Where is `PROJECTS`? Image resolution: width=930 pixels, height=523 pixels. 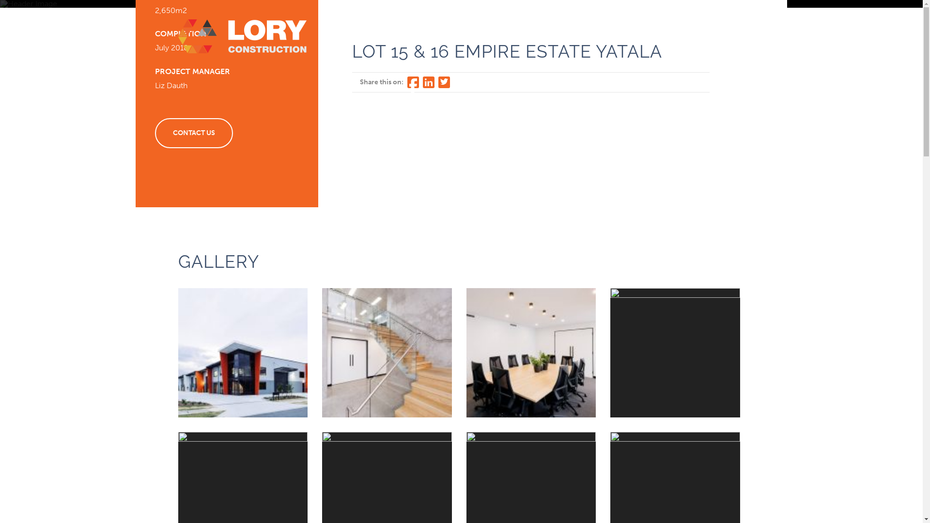 PROJECTS is located at coordinates (554, 37).